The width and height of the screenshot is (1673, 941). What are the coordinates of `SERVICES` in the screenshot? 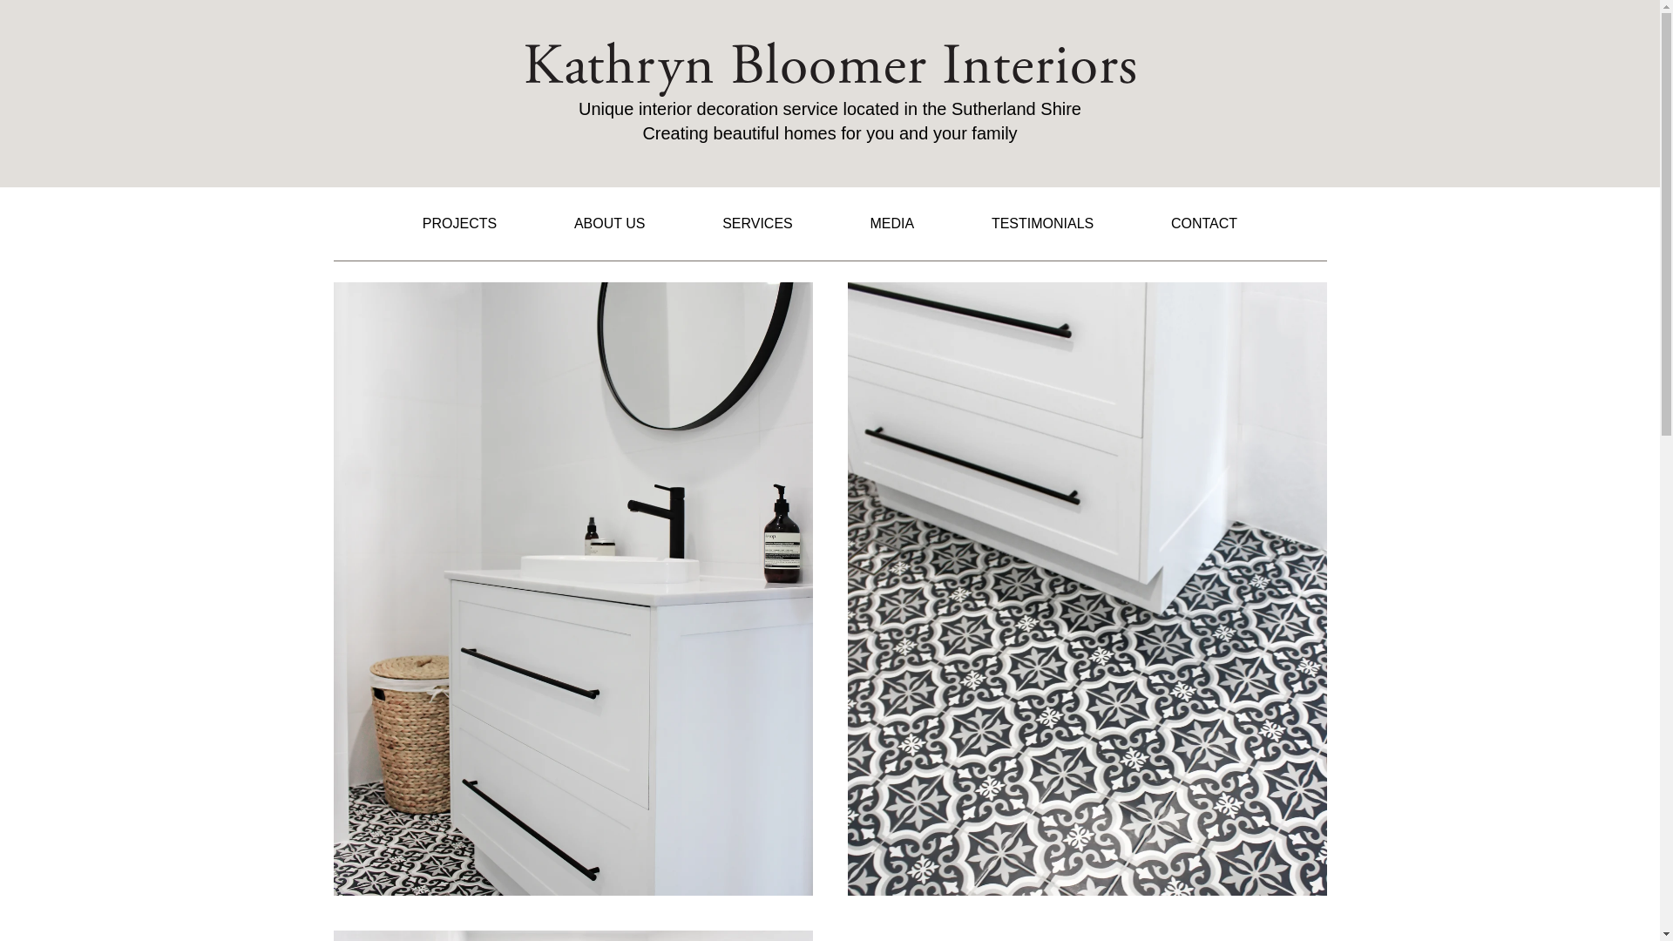 It's located at (758, 224).